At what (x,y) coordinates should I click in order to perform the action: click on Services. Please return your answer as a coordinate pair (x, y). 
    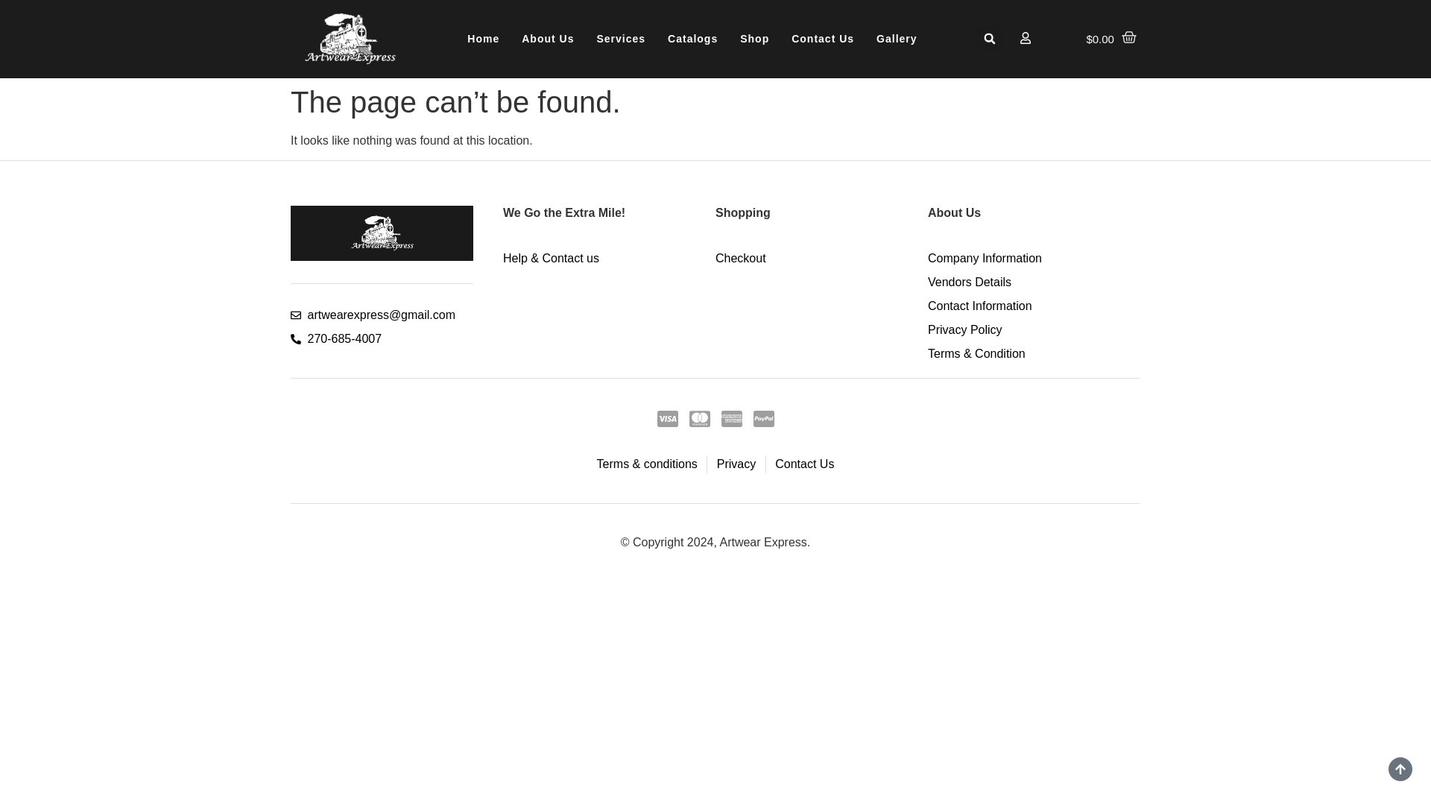
    Looking at the image, I should click on (621, 39).